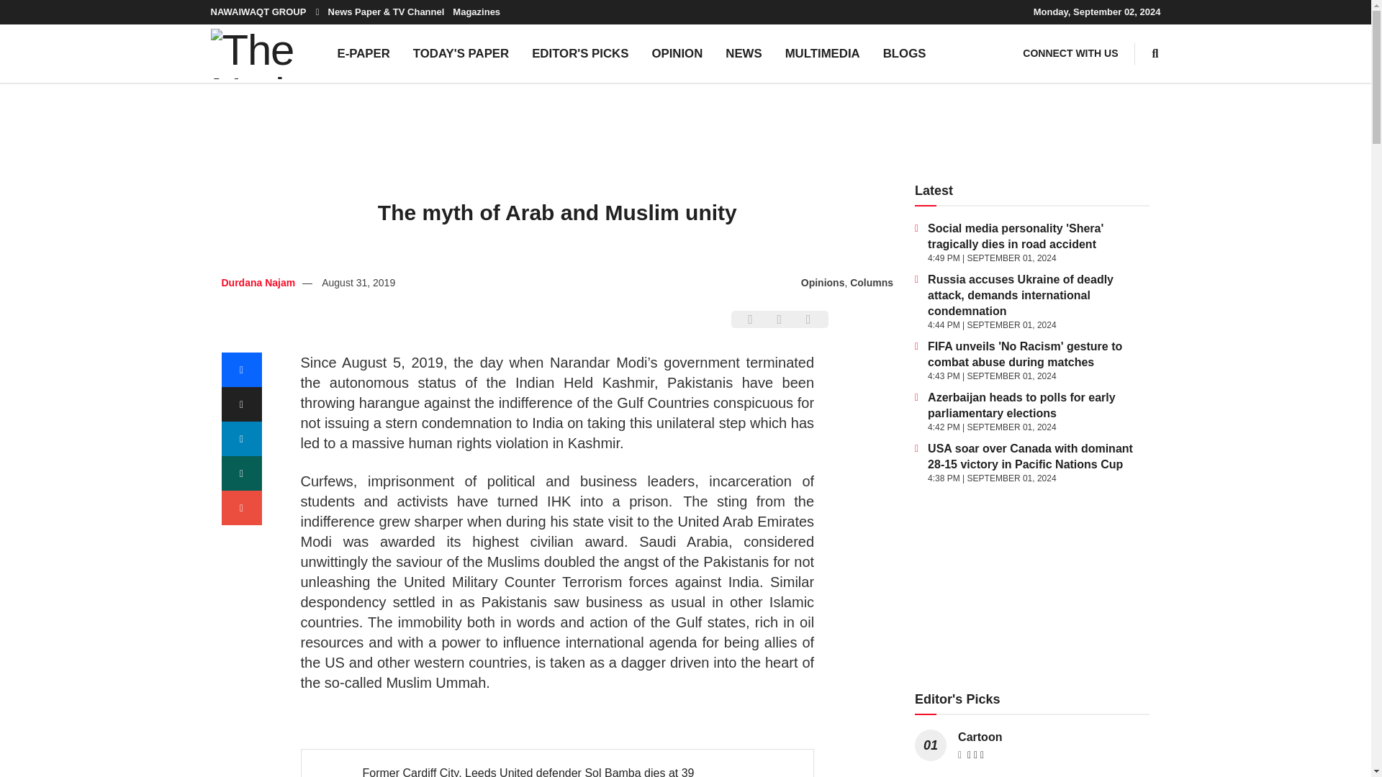 This screenshot has width=1382, height=777. I want to click on OPINION, so click(677, 53).